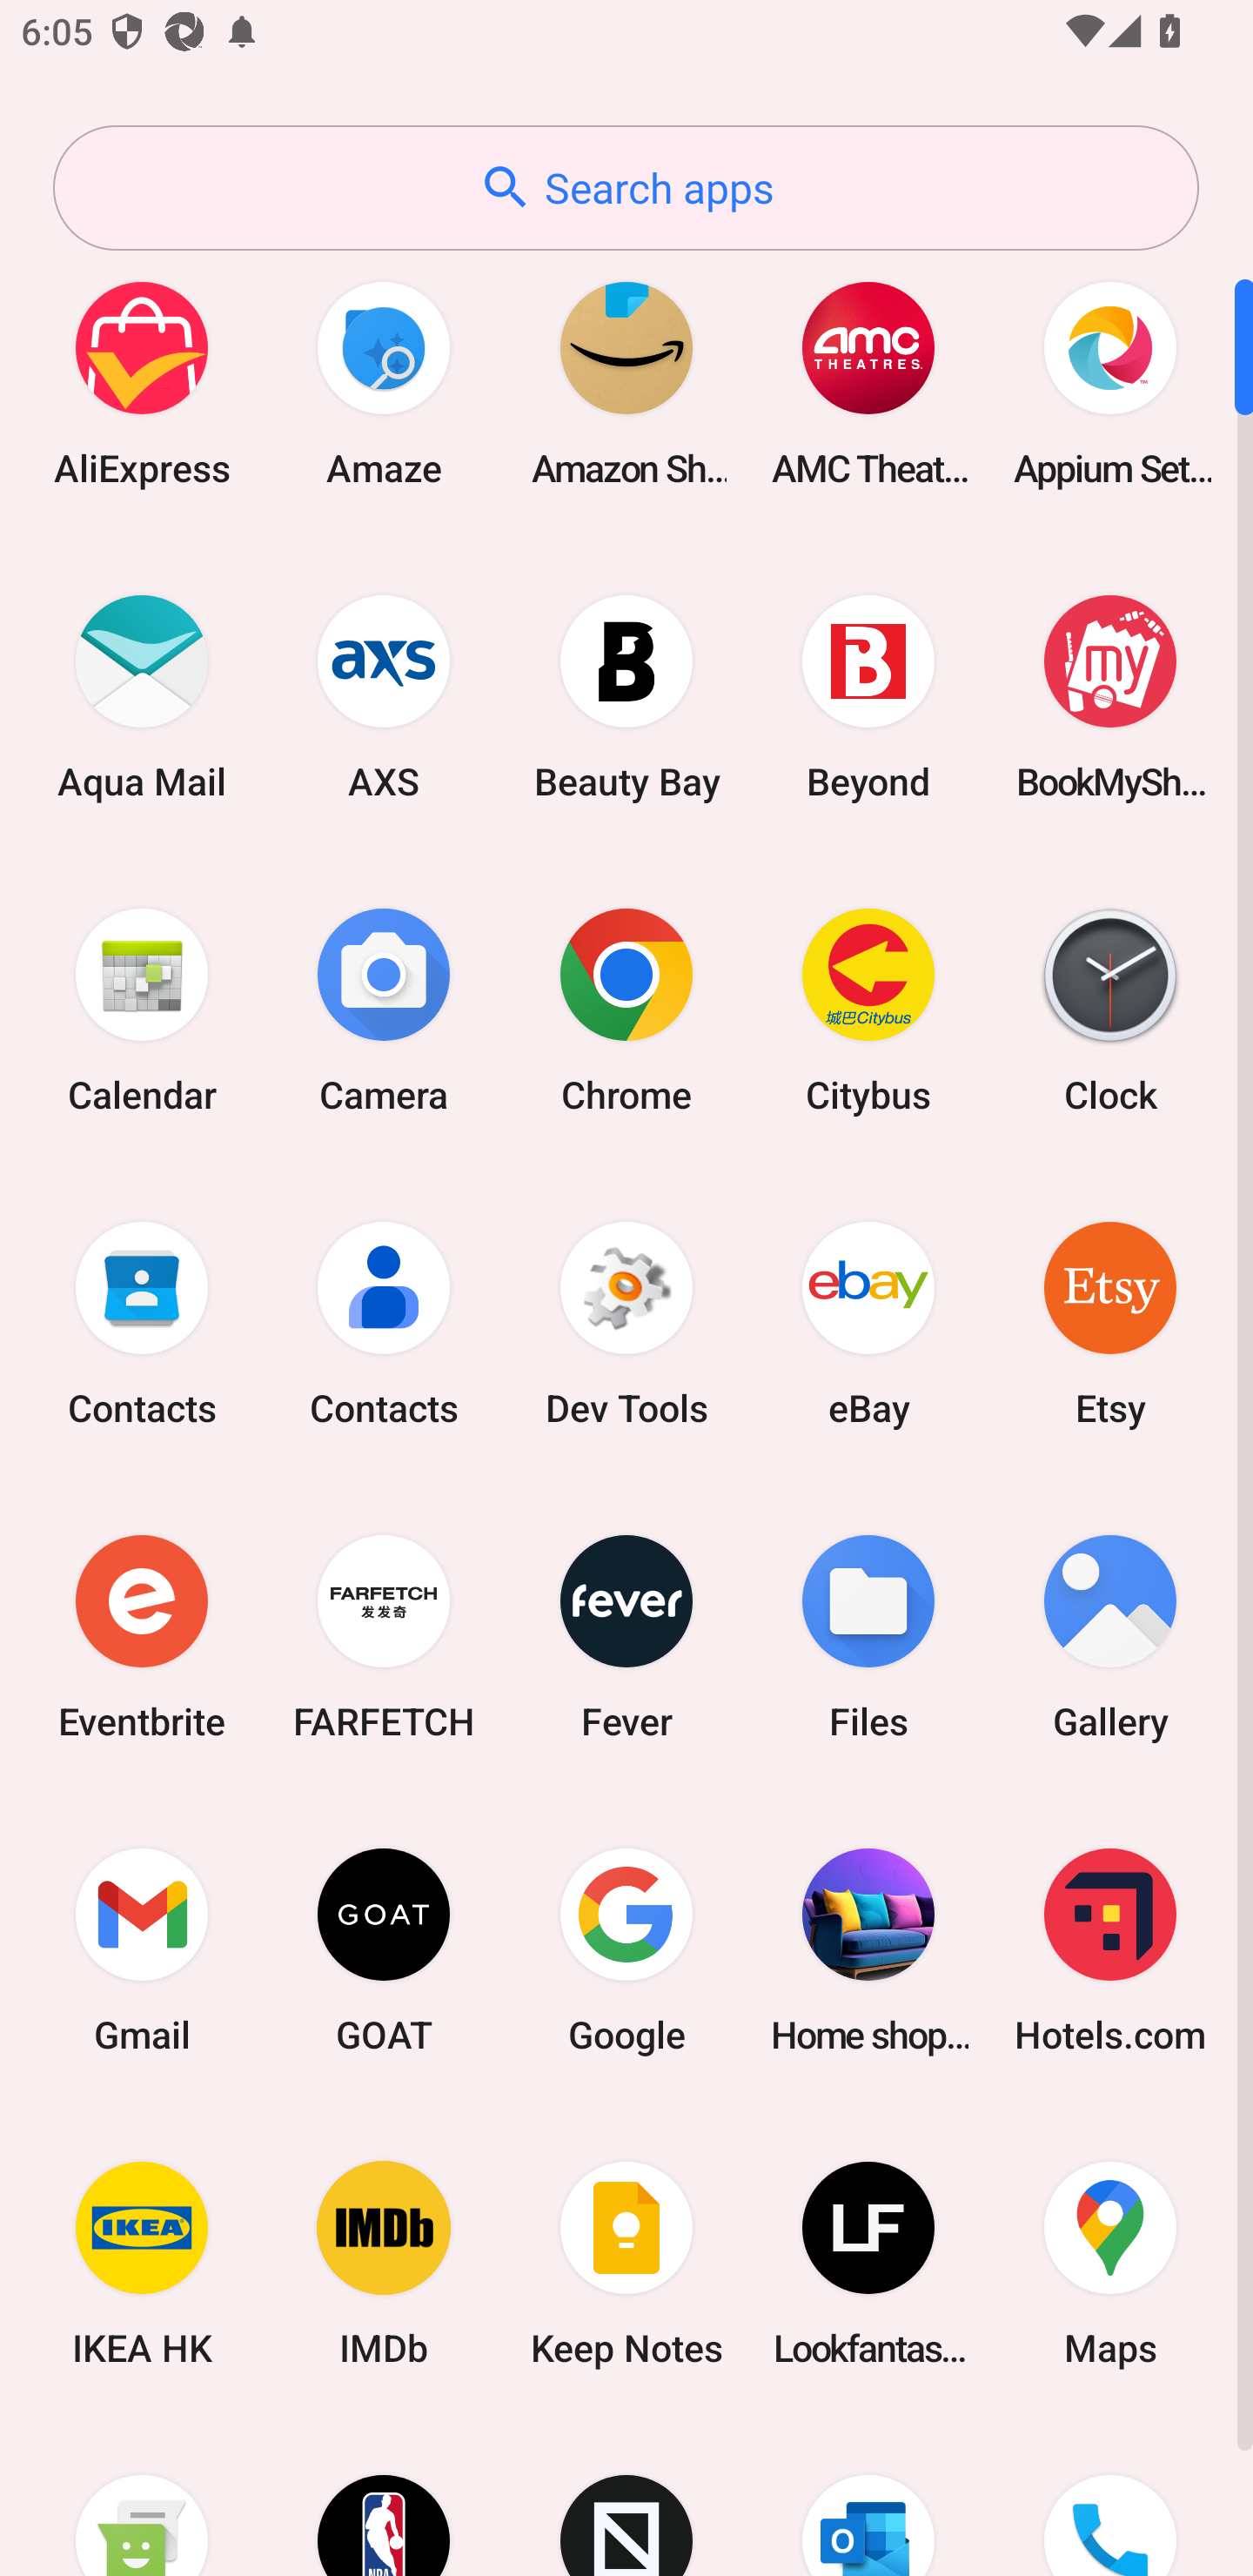 The width and height of the screenshot is (1253, 2576). What do you see at coordinates (868, 1949) in the screenshot?
I see `Home shopping` at bounding box center [868, 1949].